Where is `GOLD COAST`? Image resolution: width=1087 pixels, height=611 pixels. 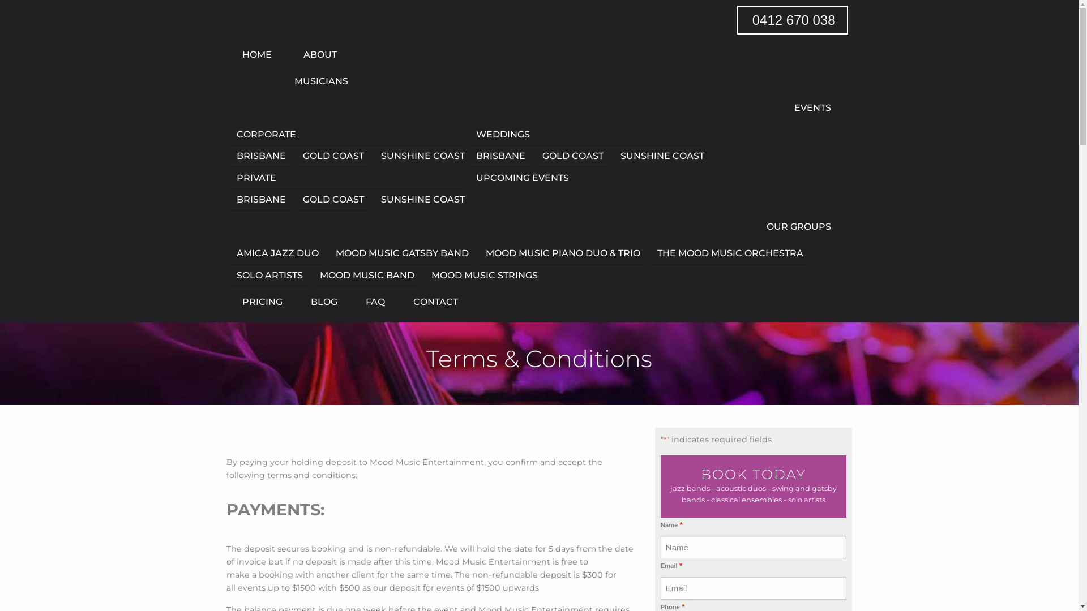 GOLD COAST is located at coordinates (333, 200).